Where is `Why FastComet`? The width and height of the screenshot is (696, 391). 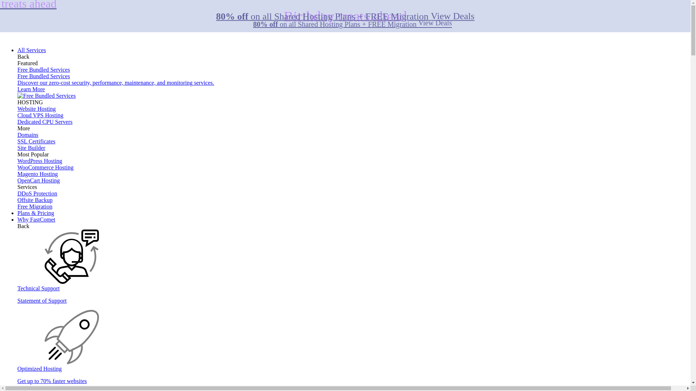 Why FastComet is located at coordinates (36, 219).